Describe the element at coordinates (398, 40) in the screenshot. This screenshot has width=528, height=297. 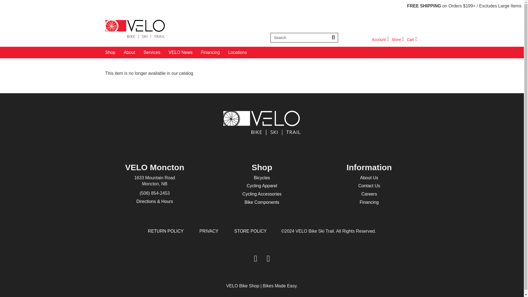
I see `Cart` at that location.